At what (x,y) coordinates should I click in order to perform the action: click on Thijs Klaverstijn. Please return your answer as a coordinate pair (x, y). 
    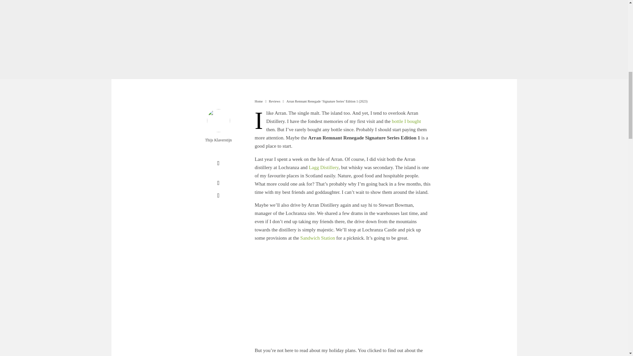
    Looking at the image, I should click on (218, 140).